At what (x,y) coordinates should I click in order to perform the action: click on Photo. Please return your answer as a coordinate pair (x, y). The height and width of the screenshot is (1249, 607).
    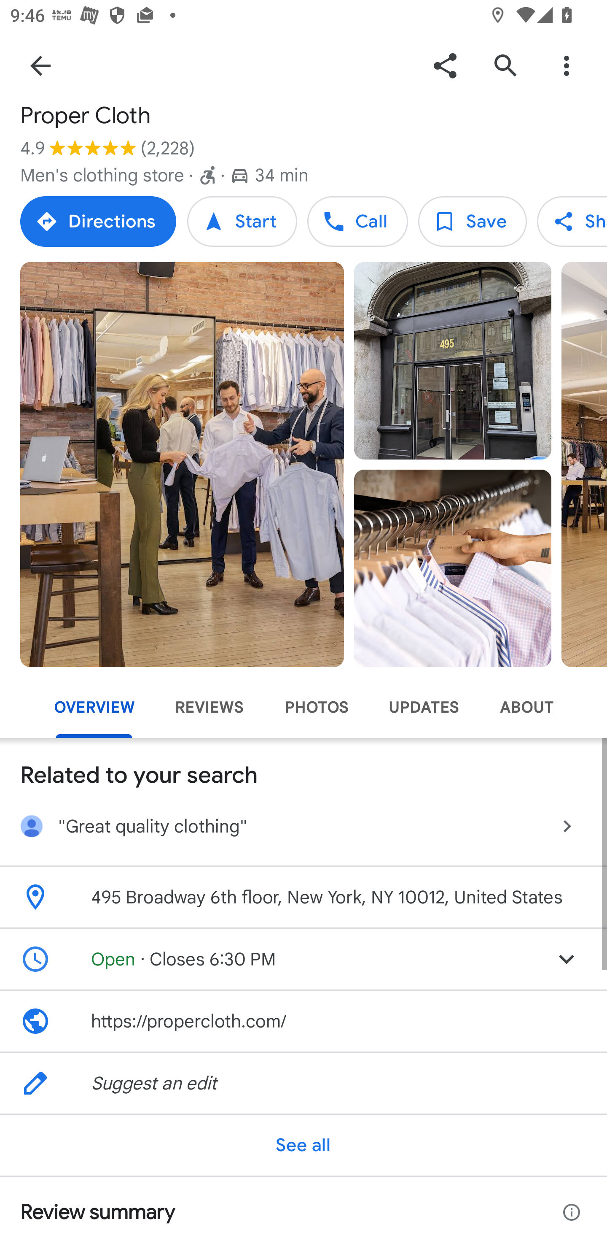
    Looking at the image, I should click on (452, 361).